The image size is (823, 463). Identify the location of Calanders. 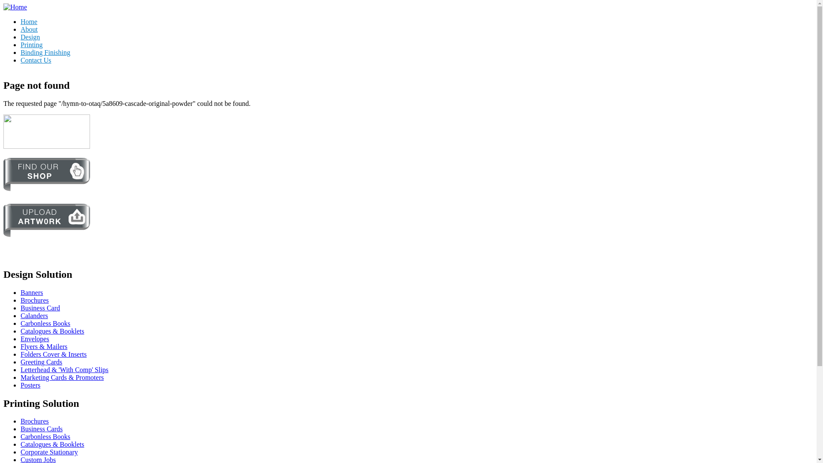
(34, 316).